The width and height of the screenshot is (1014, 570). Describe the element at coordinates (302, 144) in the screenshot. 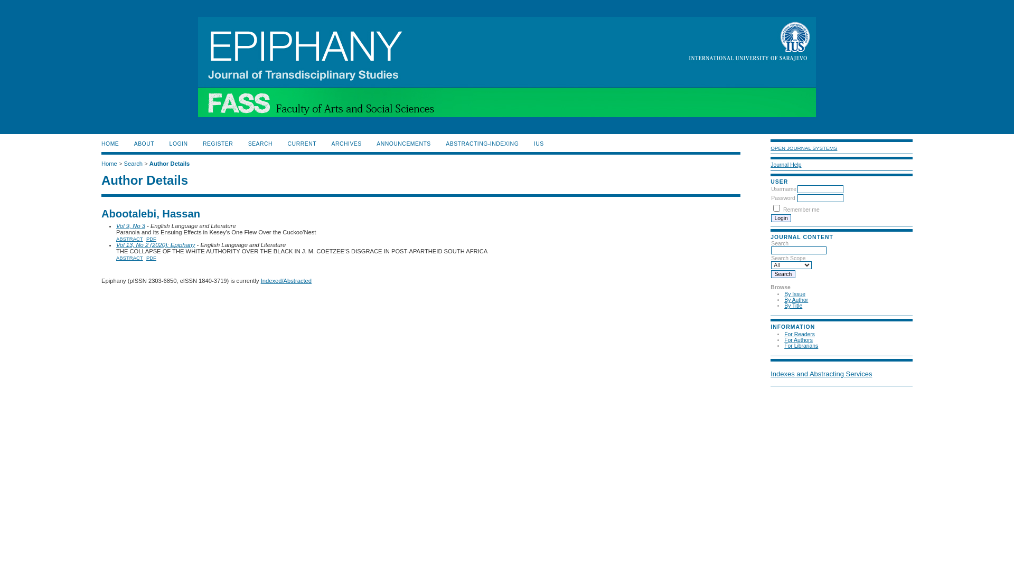

I see `CURRENT` at that location.